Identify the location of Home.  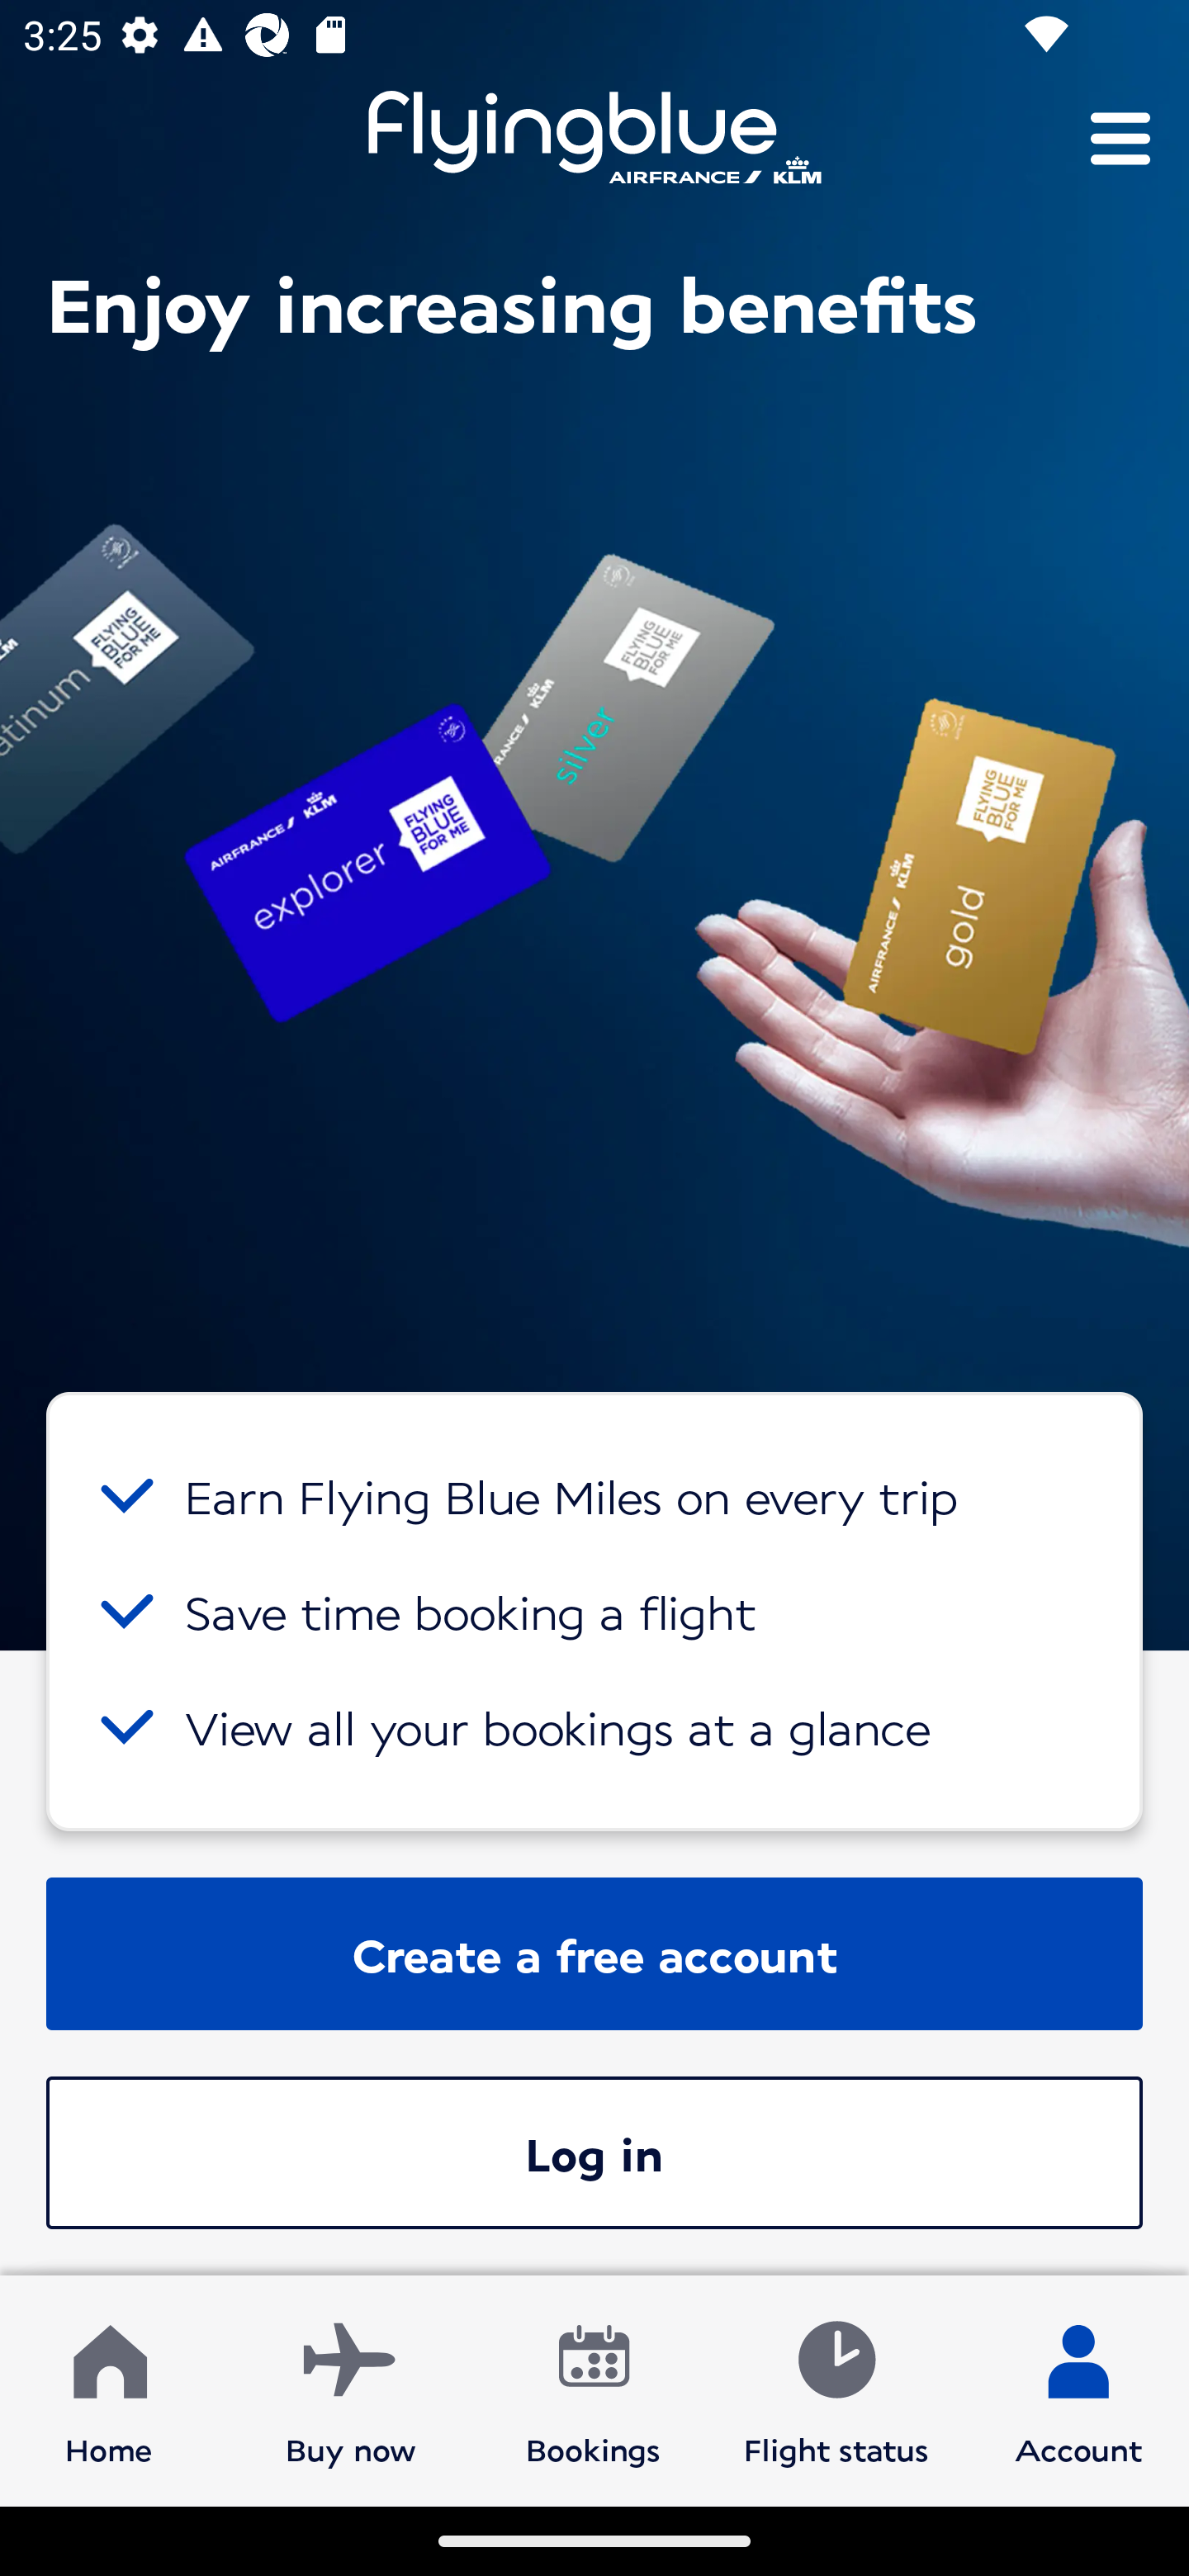
(109, 2389).